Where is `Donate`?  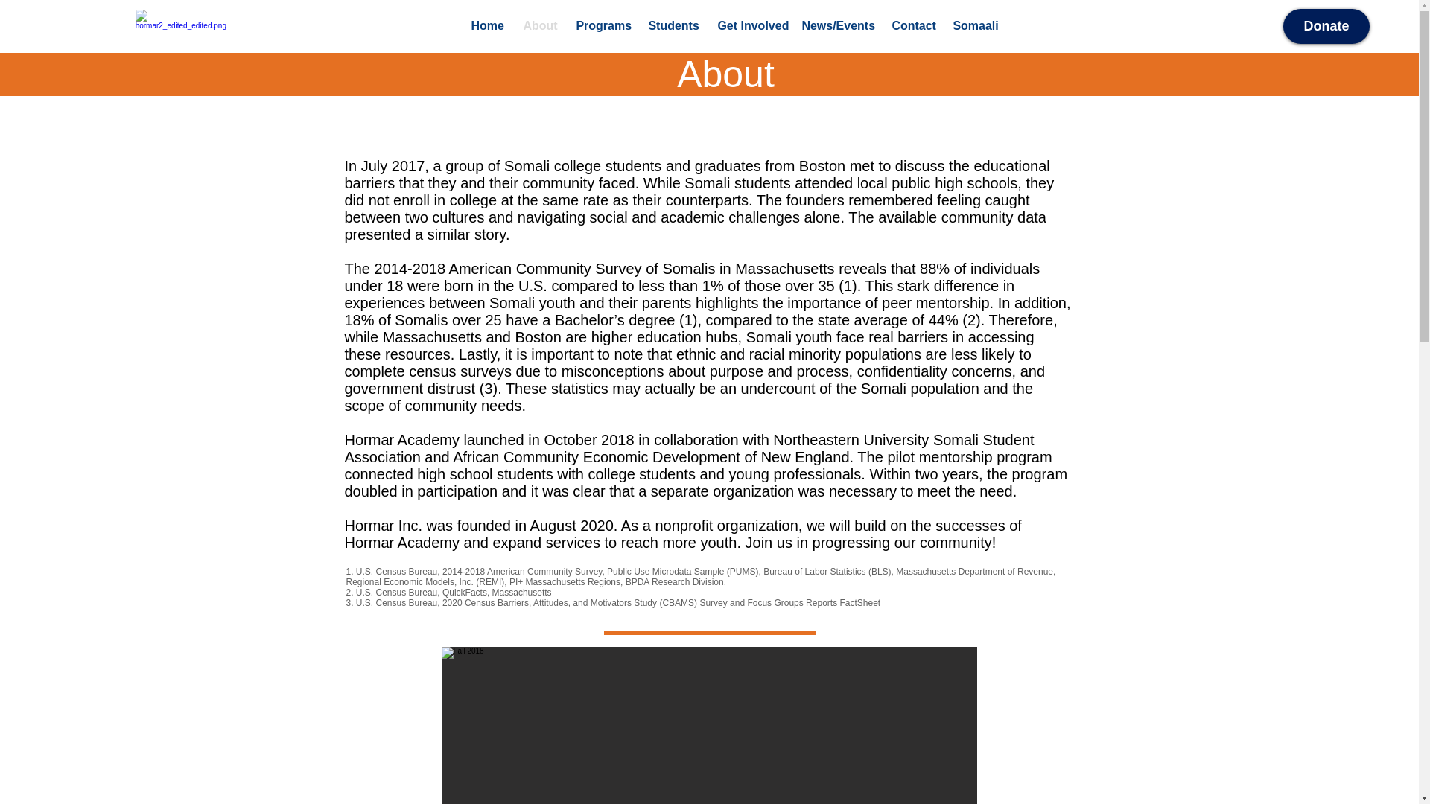 Donate is located at coordinates (1326, 26).